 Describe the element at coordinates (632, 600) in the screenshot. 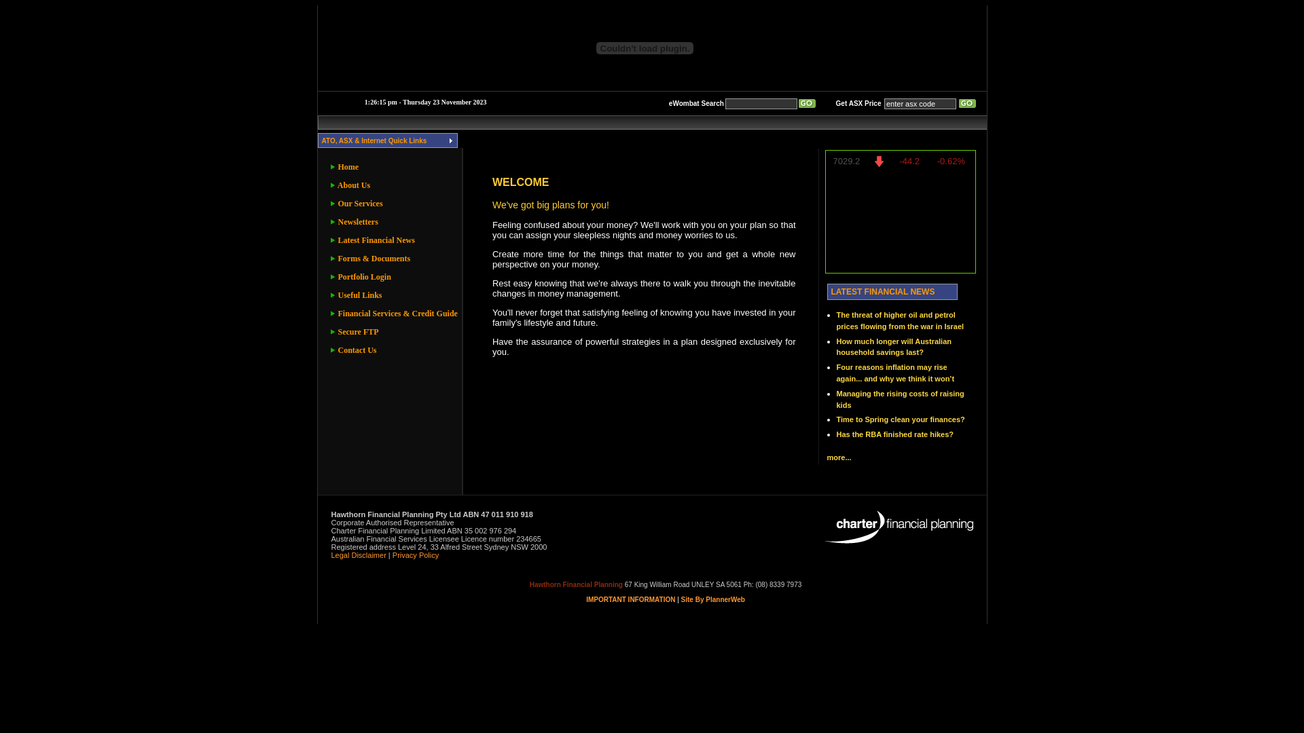

I see `IMPORTANT INFORMATION` at that location.